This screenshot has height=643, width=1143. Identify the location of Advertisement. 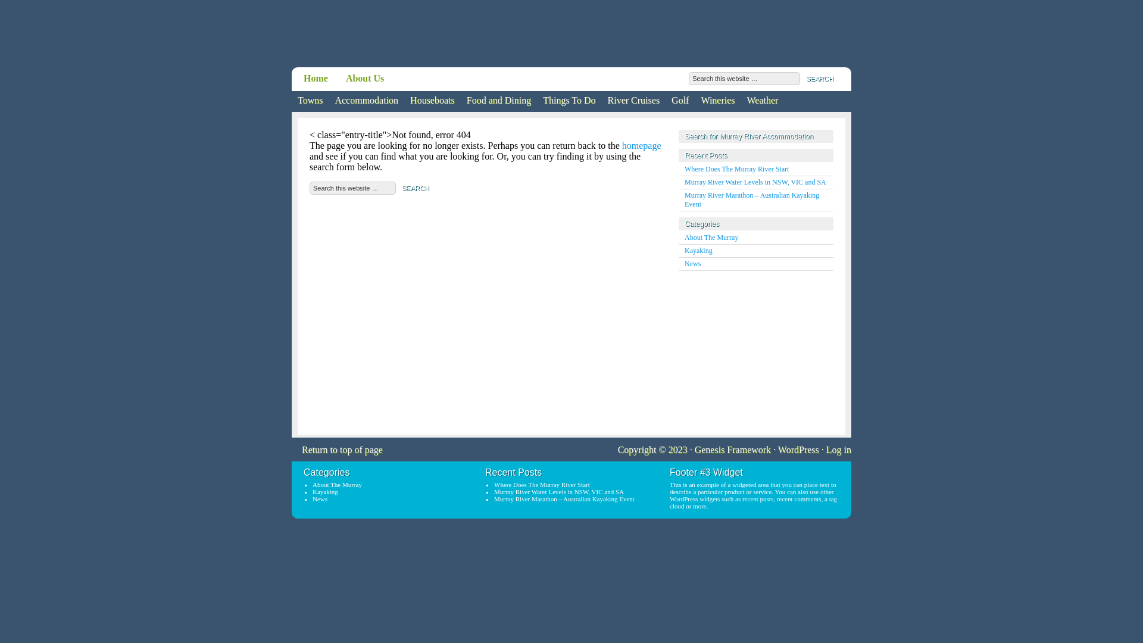
(753, 351).